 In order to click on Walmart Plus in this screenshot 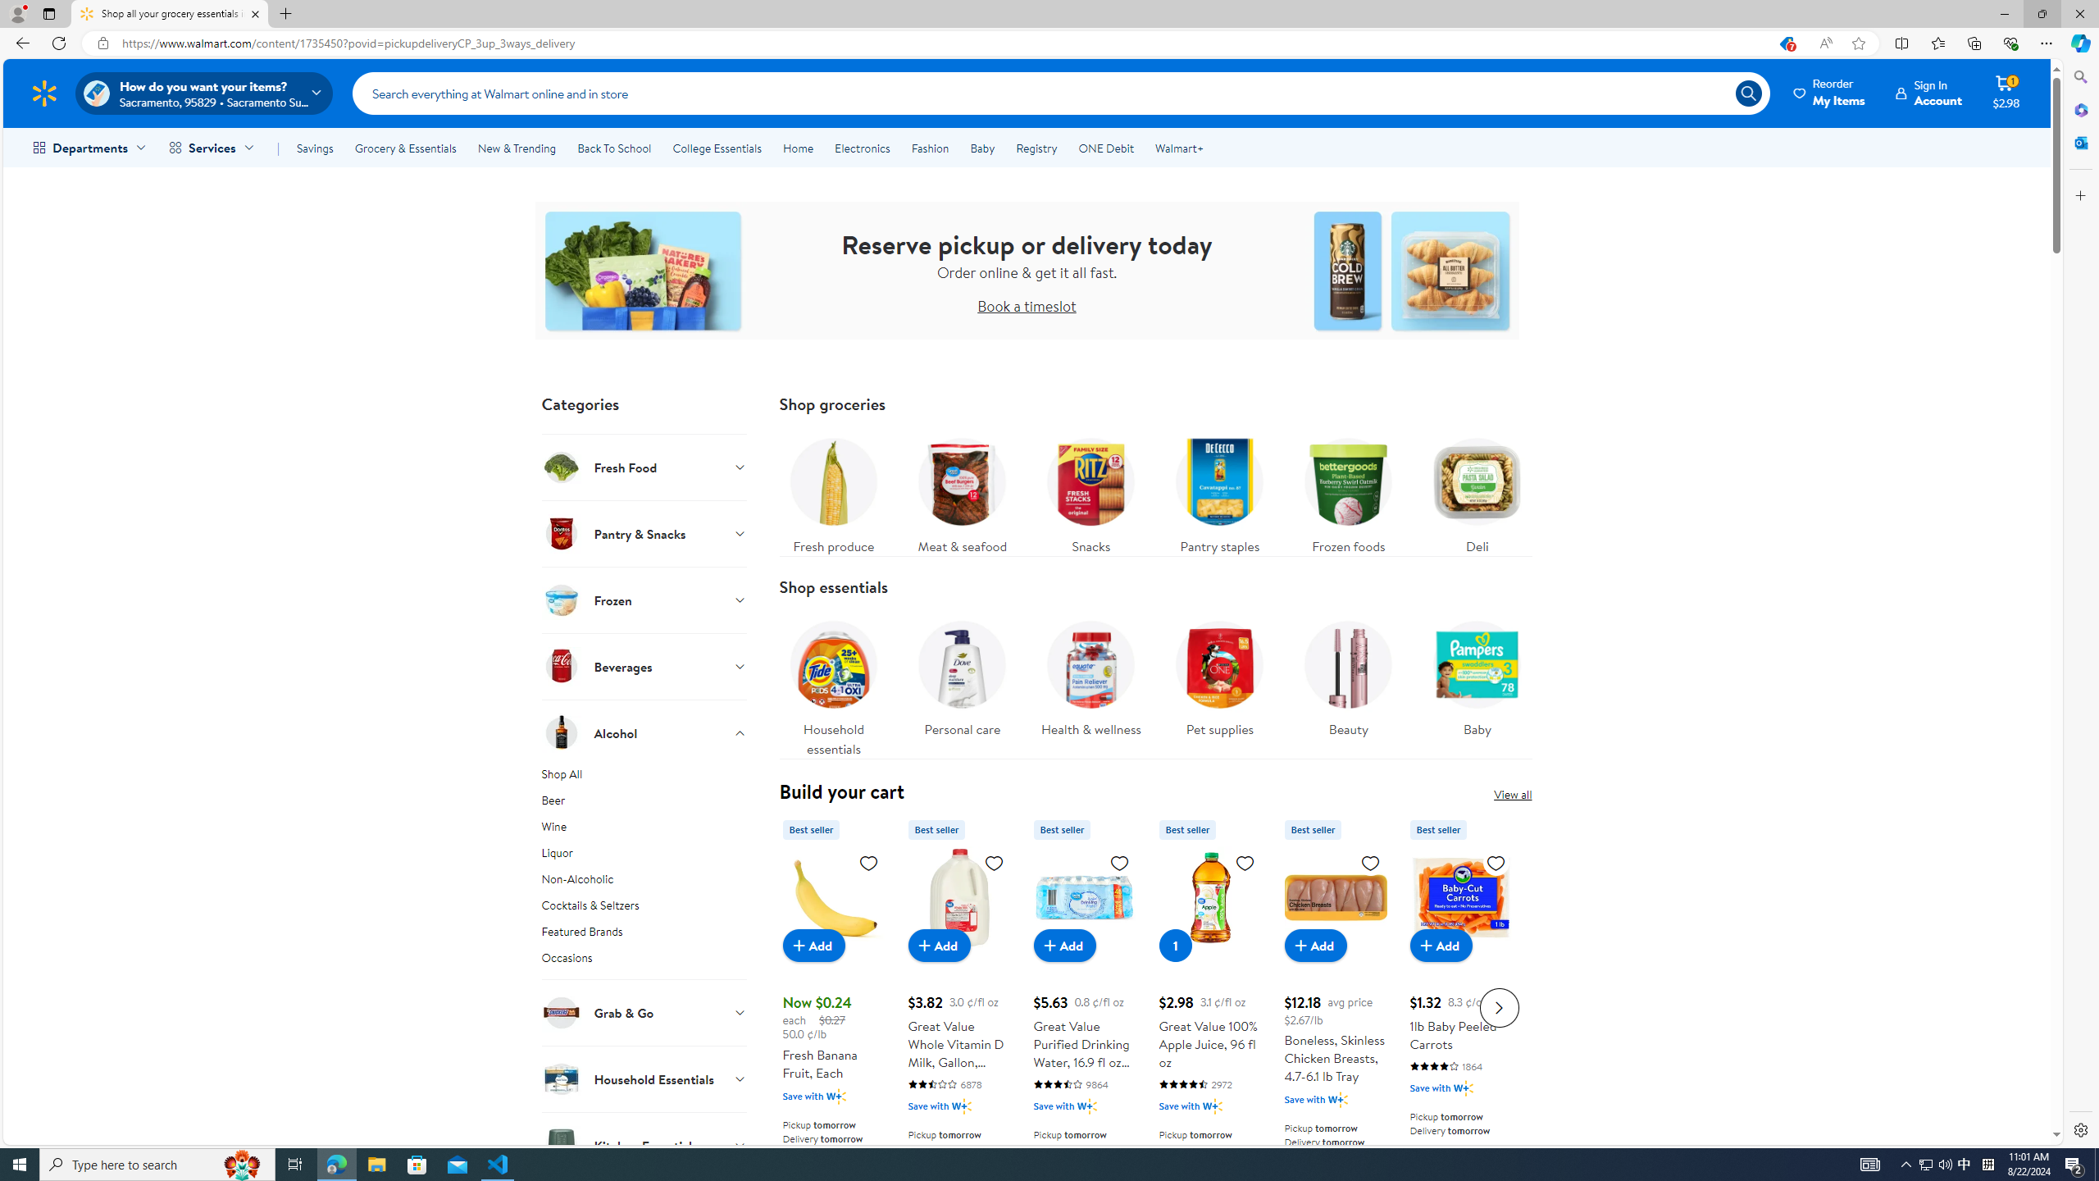, I will do `click(1464, 1088)`.